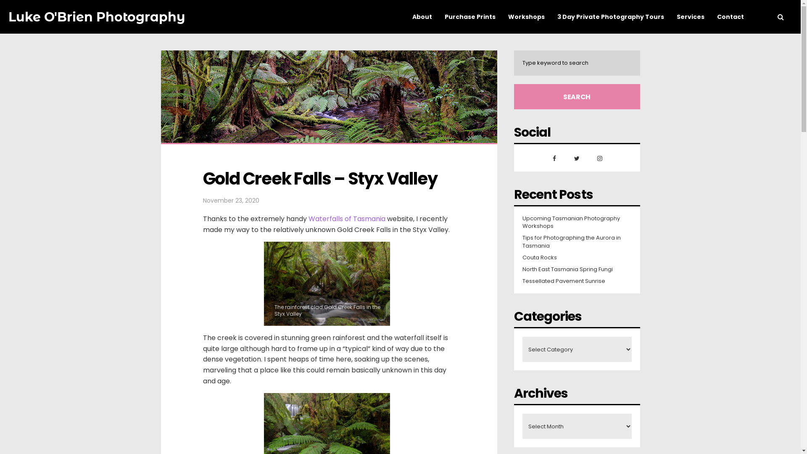 The height and width of the screenshot is (454, 807). I want to click on North East Tasmania Spring Fungi, so click(567, 269).